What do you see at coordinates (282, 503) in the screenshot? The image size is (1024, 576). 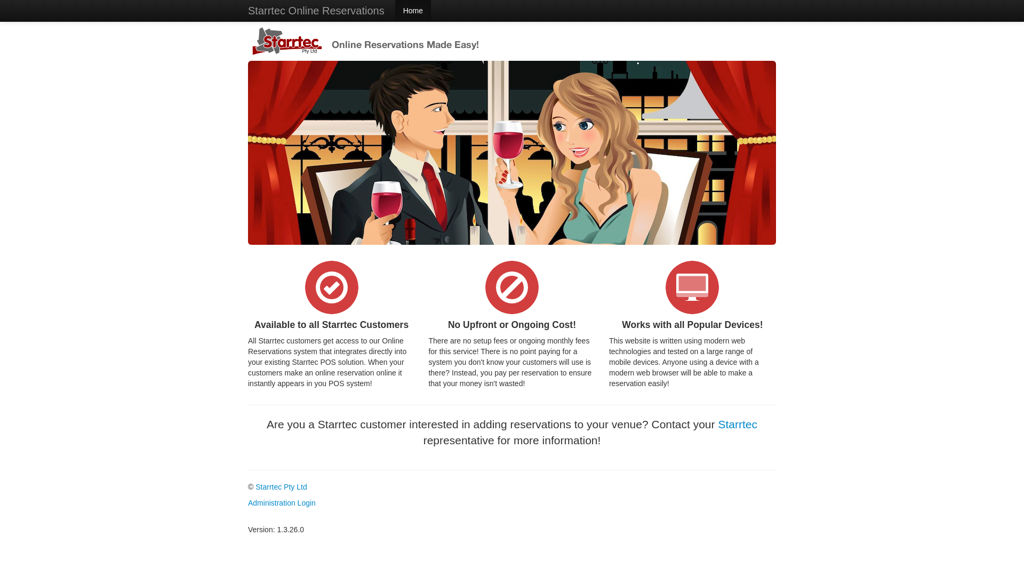 I see `Administration Login` at bounding box center [282, 503].